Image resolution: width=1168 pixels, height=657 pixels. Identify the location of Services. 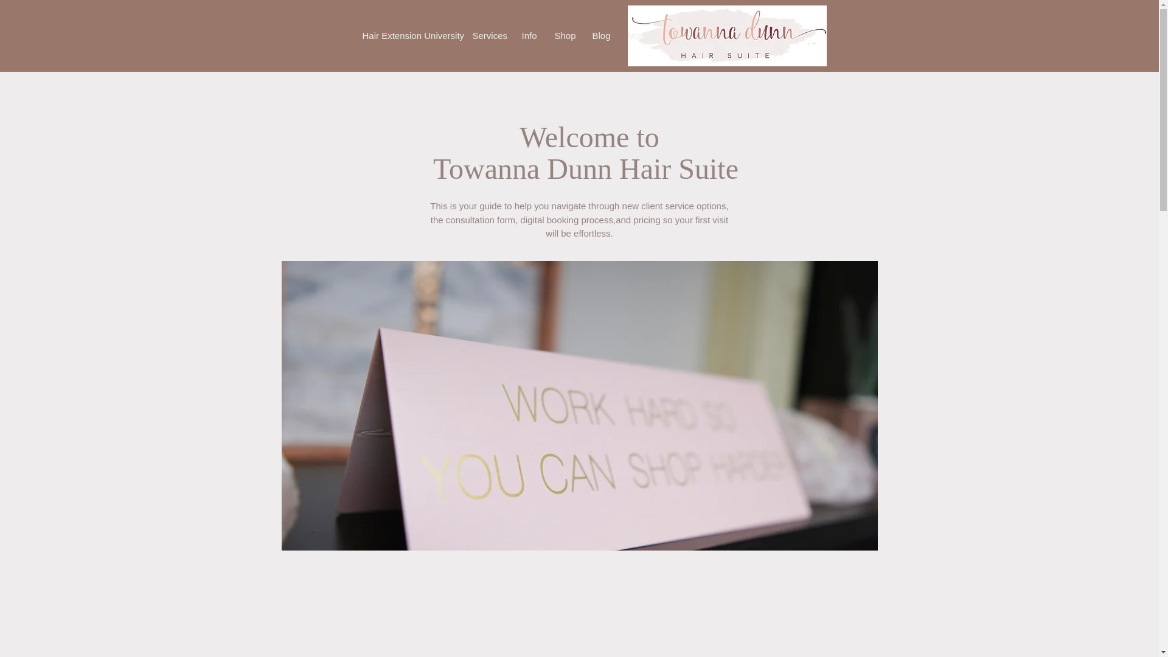
(488, 35).